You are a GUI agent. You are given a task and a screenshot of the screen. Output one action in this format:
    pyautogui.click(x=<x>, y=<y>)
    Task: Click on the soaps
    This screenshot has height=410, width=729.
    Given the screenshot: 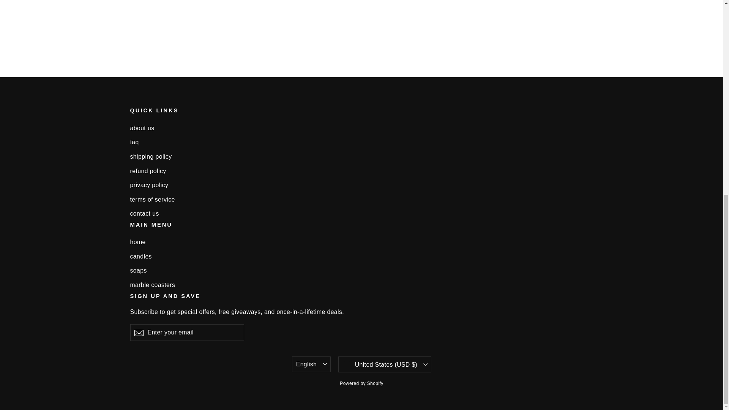 What is the action you would take?
    pyautogui.click(x=361, y=270)
    